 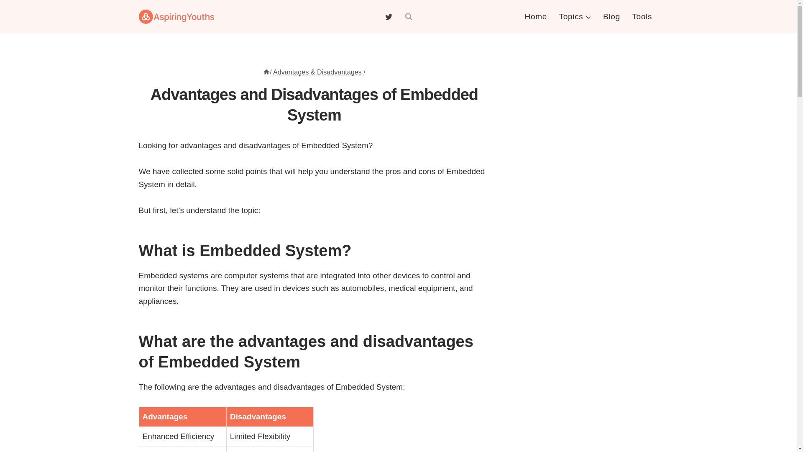 I want to click on Blog, so click(x=611, y=17).